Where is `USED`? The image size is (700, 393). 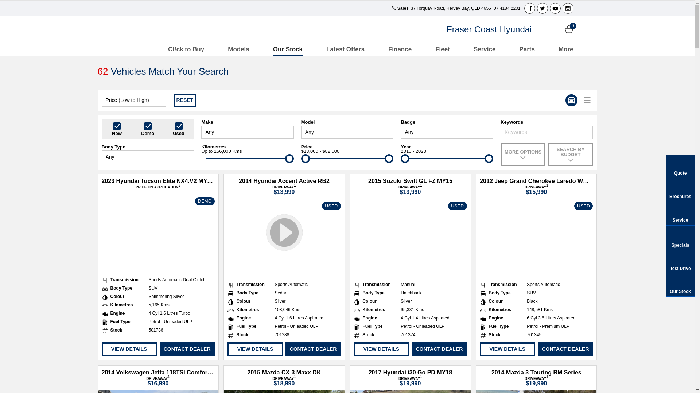
USED is located at coordinates (284, 238).